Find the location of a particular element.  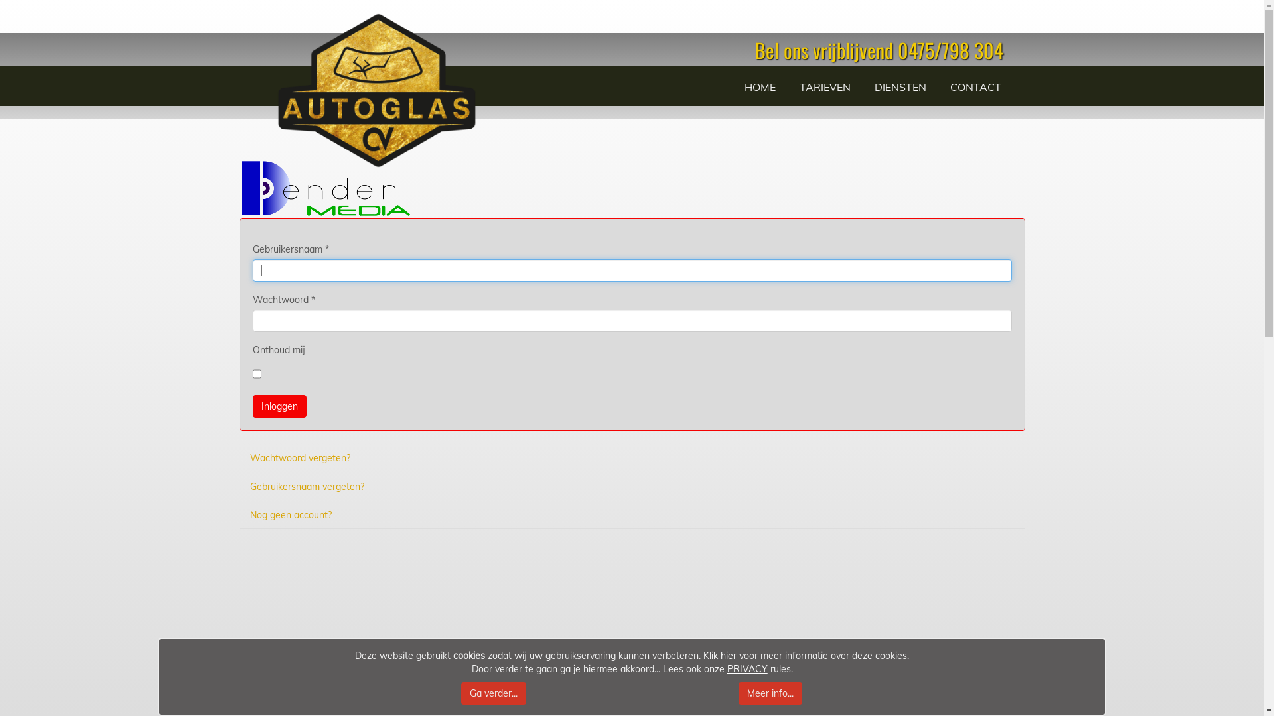

HOME is located at coordinates (760, 88).